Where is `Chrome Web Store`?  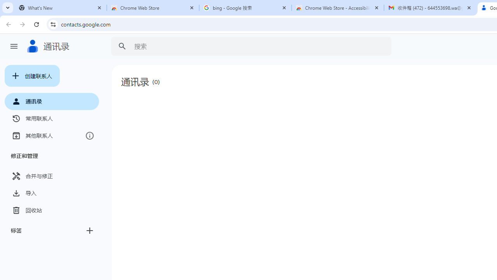
Chrome Web Store is located at coordinates (153, 8).